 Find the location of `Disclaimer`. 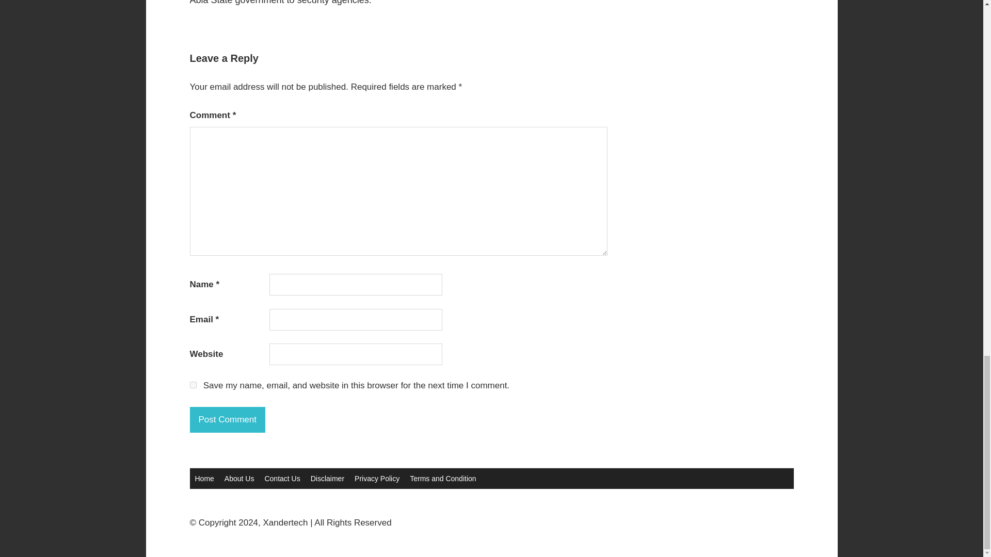

Disclaimer is located at coordinates (327, 479).